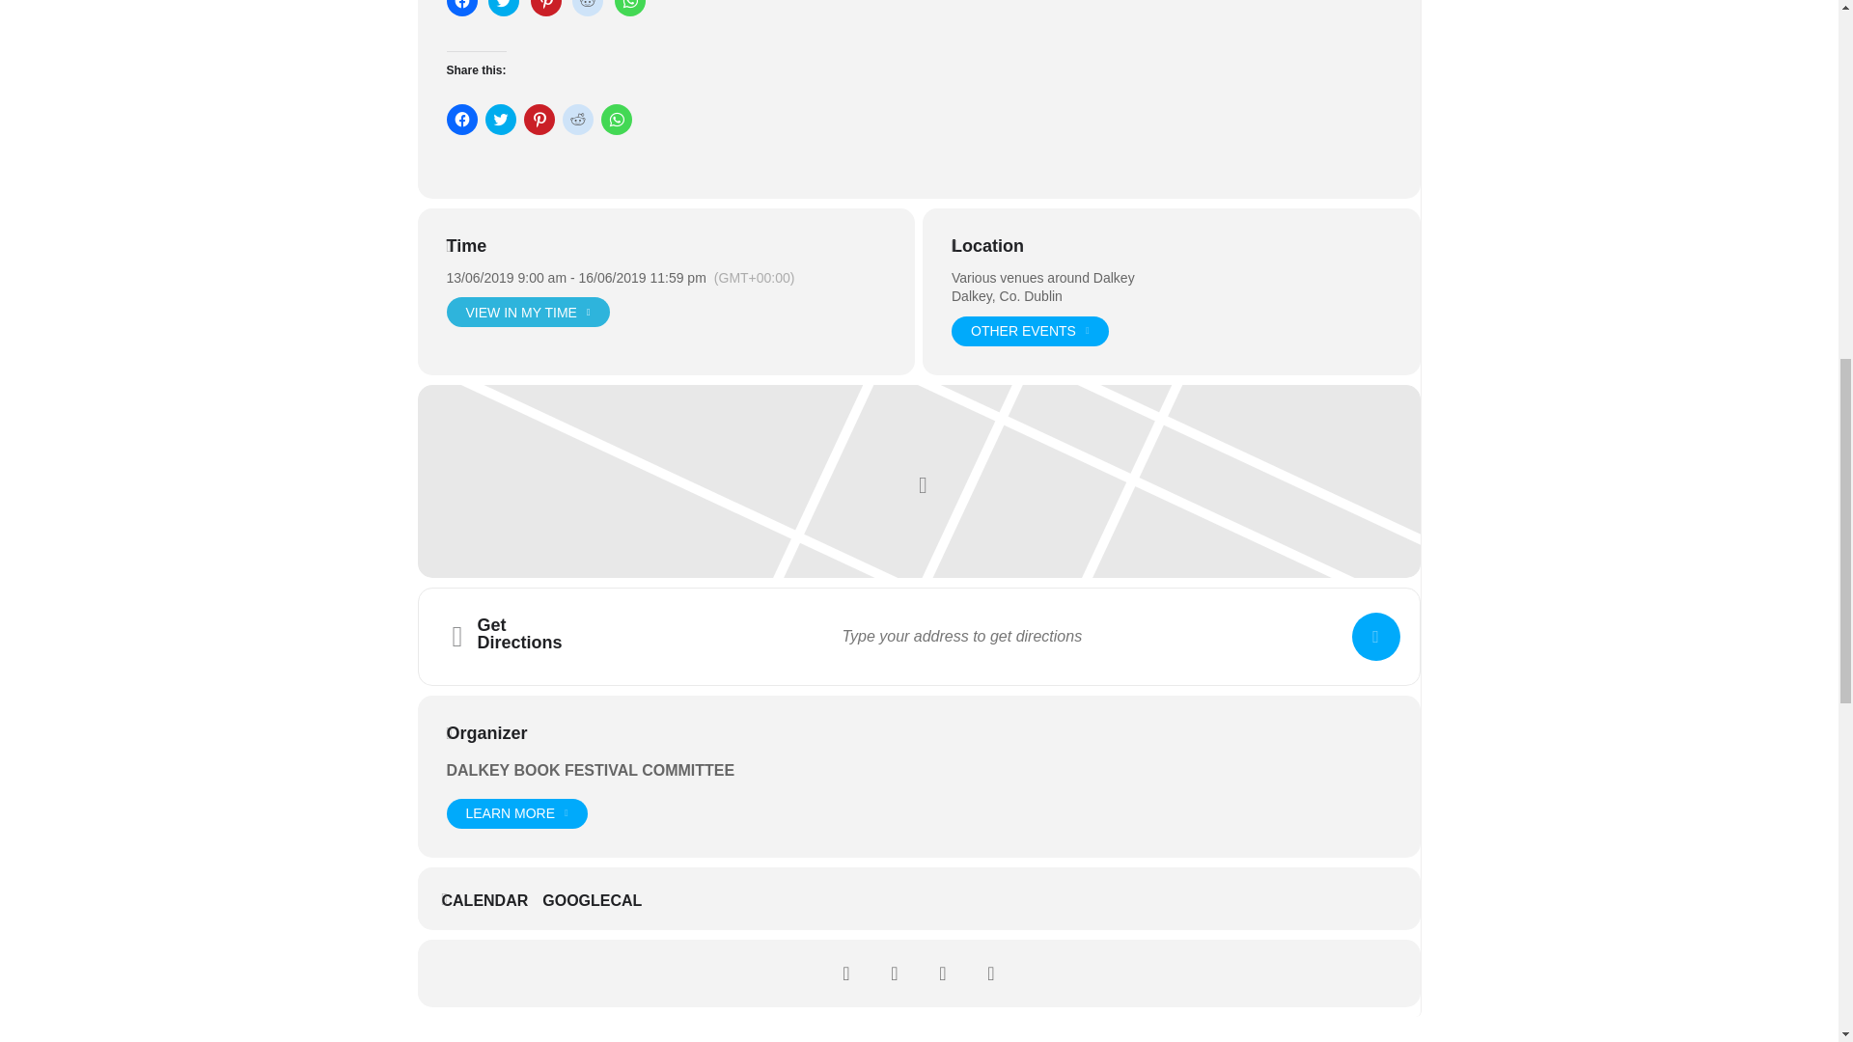 This screenshot has height=1042, width=1853. What do you see at coordinates (504, 8) in the screenshot?
I see `Click to share on Twitter` at bounding box center [504, 8].